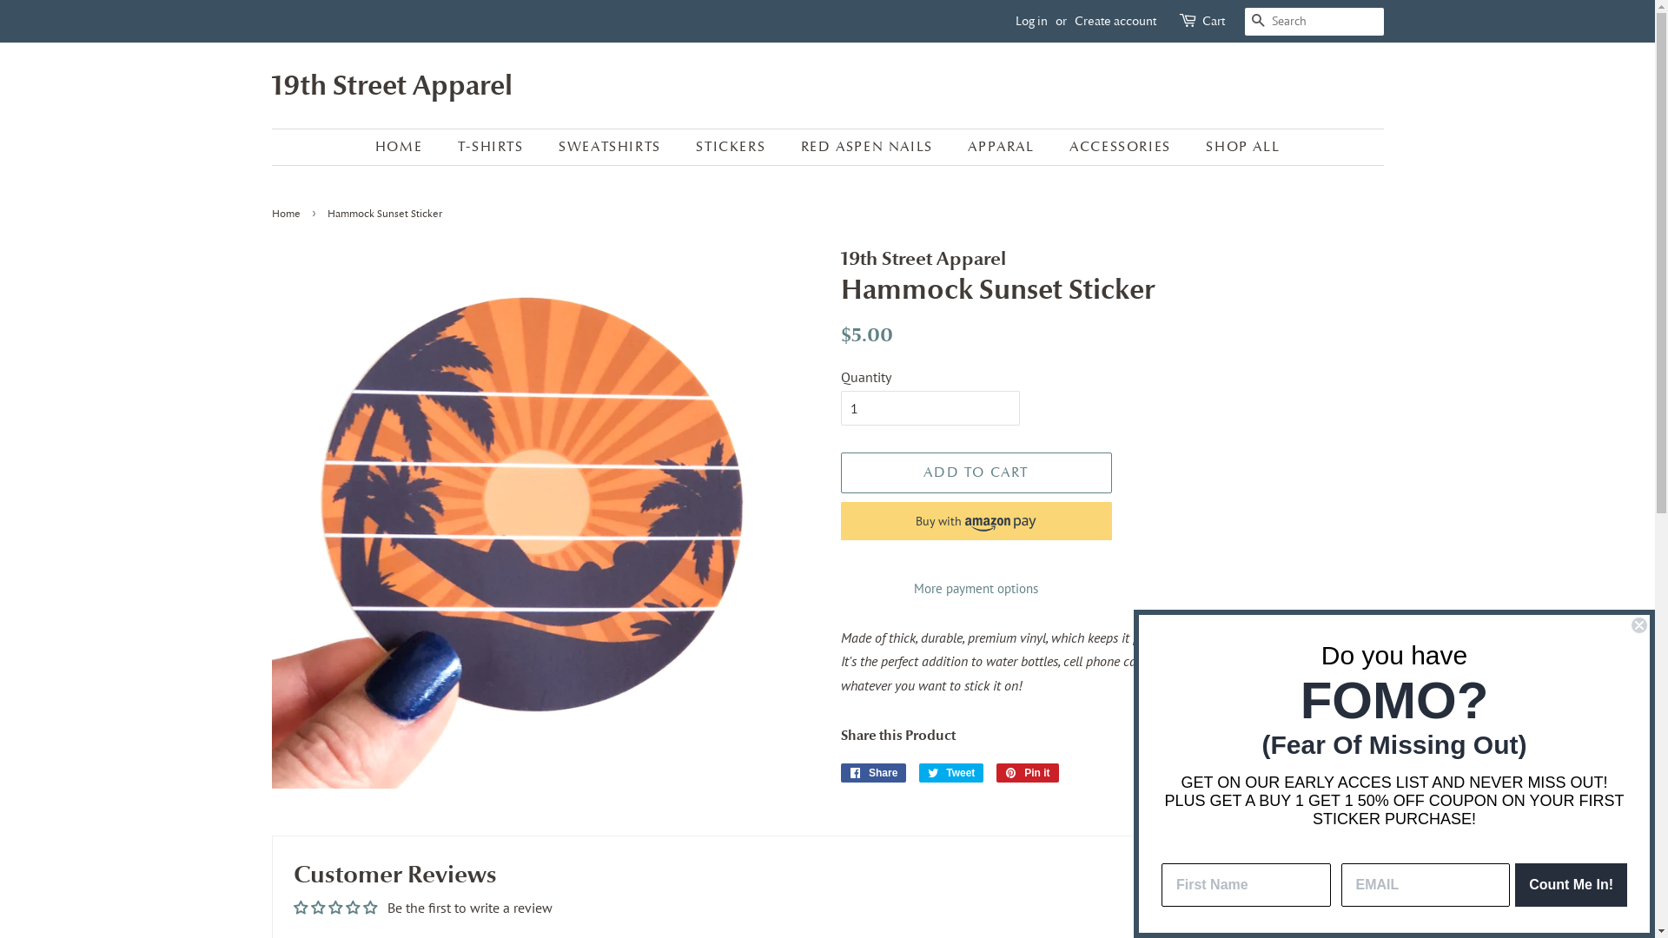 The width and height of the screenshot is (1668, 938). What do you see at coordinates (1571, 885) in the screenshot?
I see `Count Me In!` at bounding box center [1571, 885].